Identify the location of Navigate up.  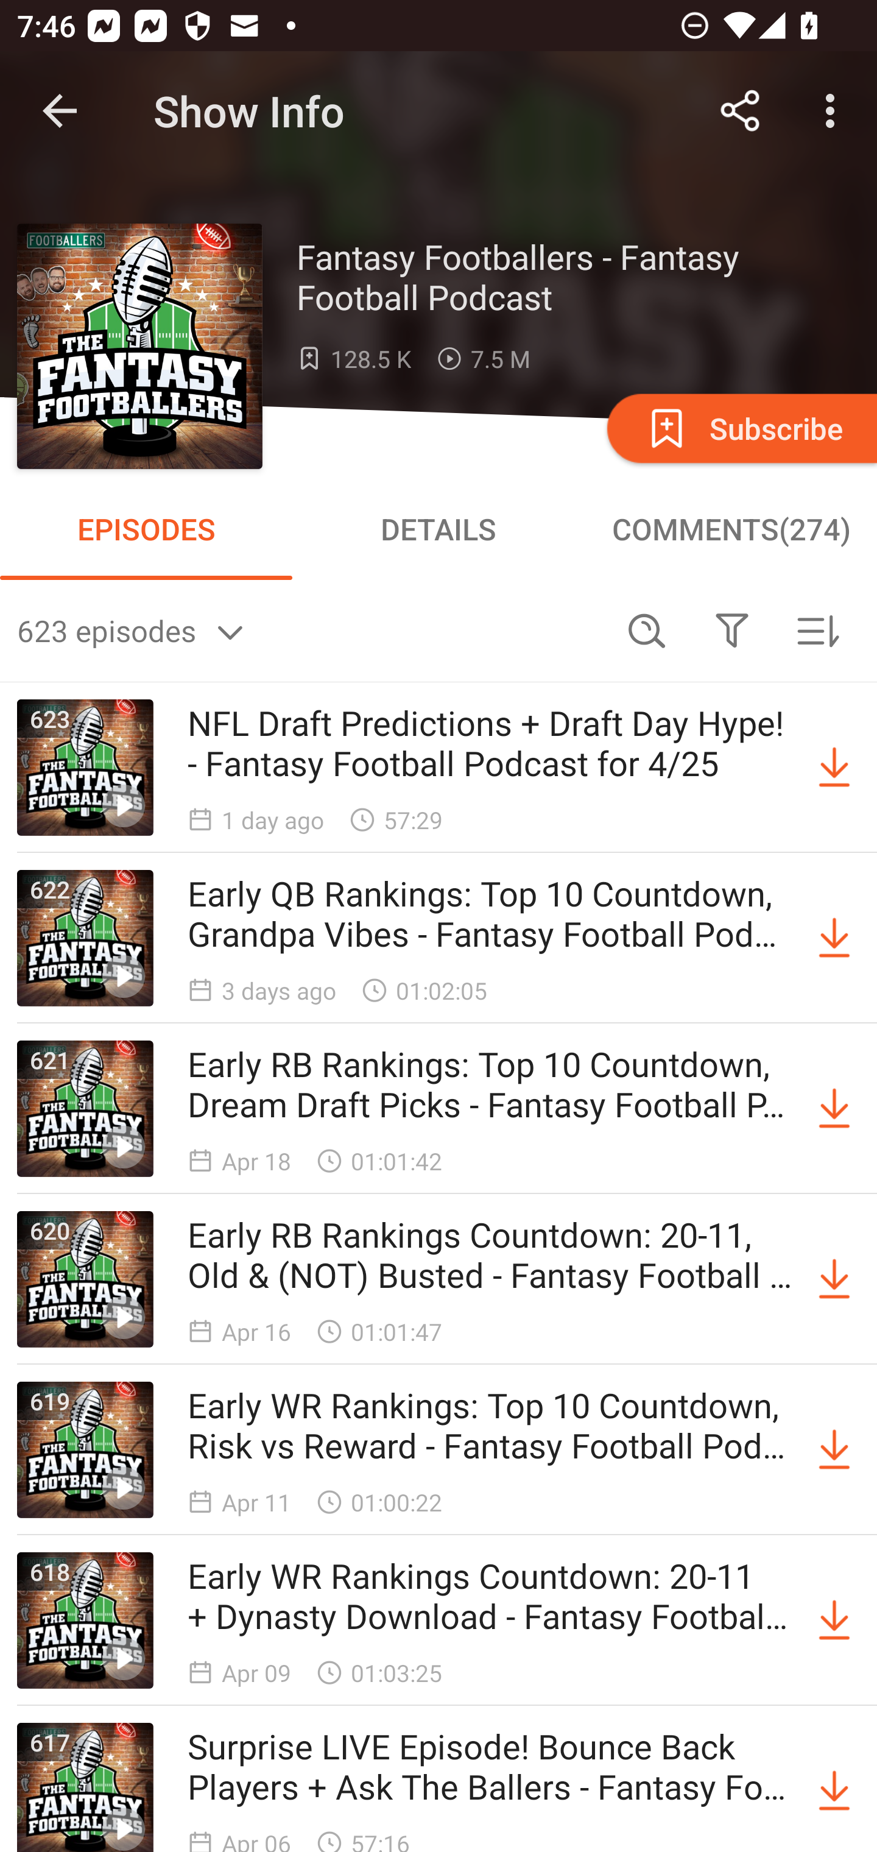
(60, 111).